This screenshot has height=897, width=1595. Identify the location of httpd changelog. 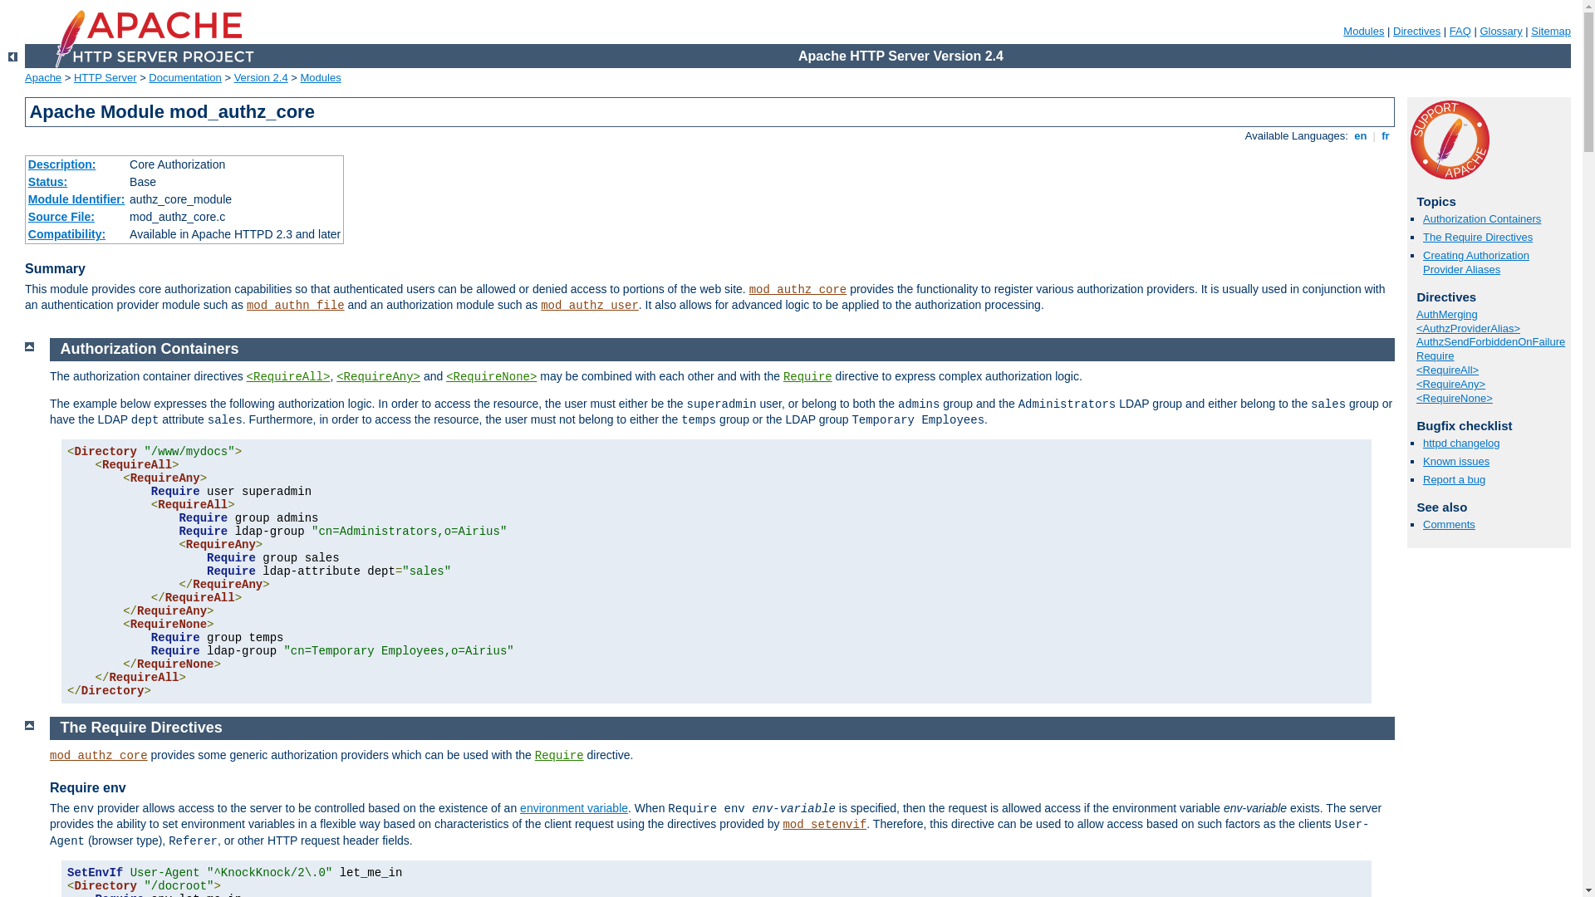
(1462, 444).